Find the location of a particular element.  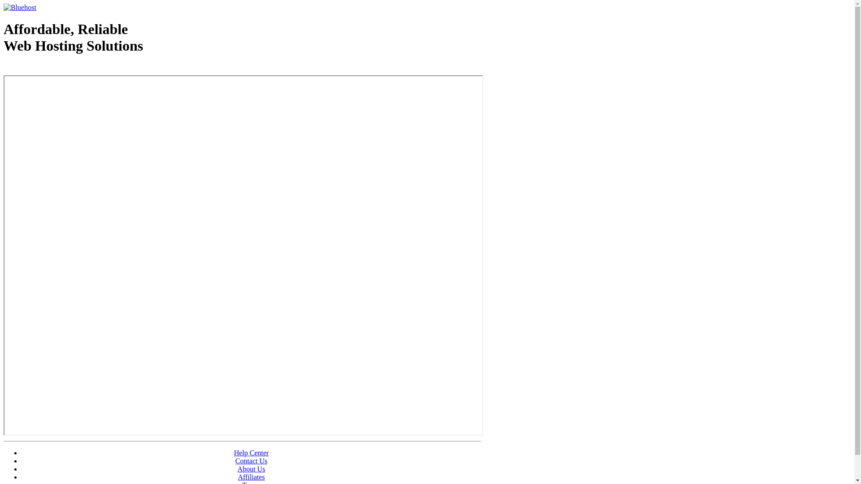

Contact Us is located at coordinates (252, 461).